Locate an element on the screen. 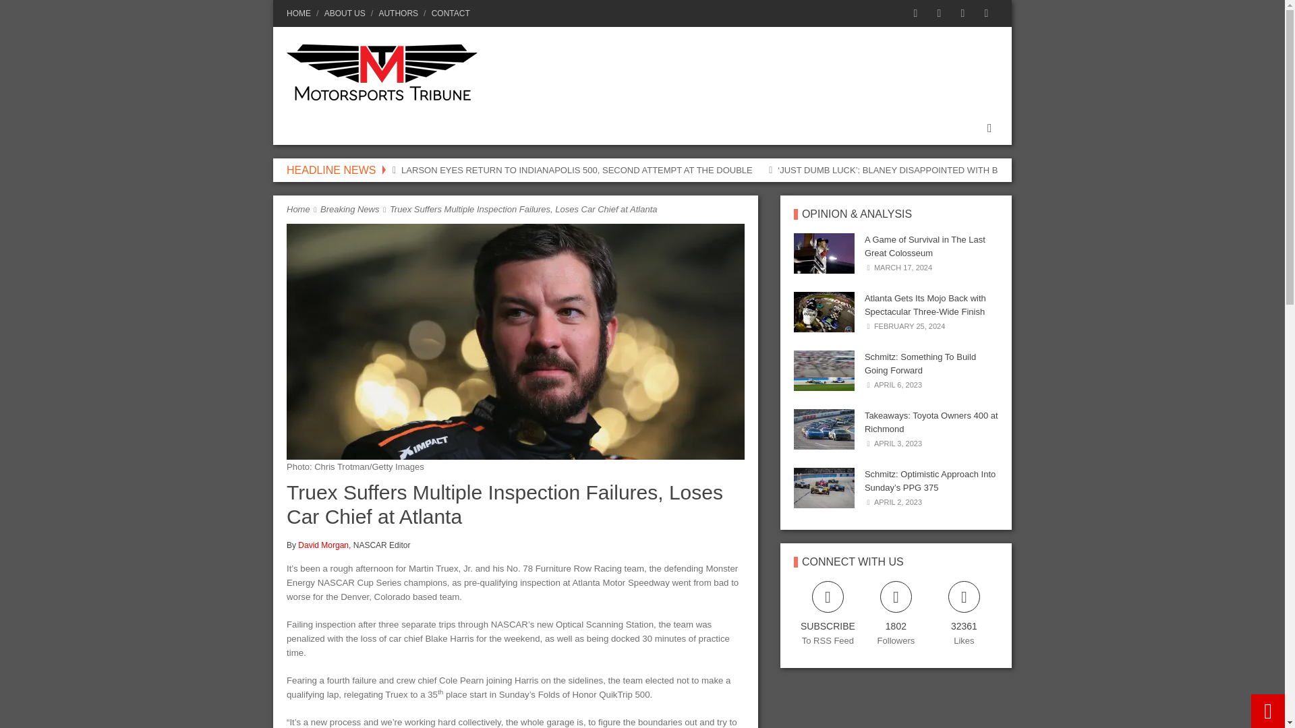 The image size is (1295, 728). A Game of Survival in The Last Great Colosseum is located at coordinates (925, 246).